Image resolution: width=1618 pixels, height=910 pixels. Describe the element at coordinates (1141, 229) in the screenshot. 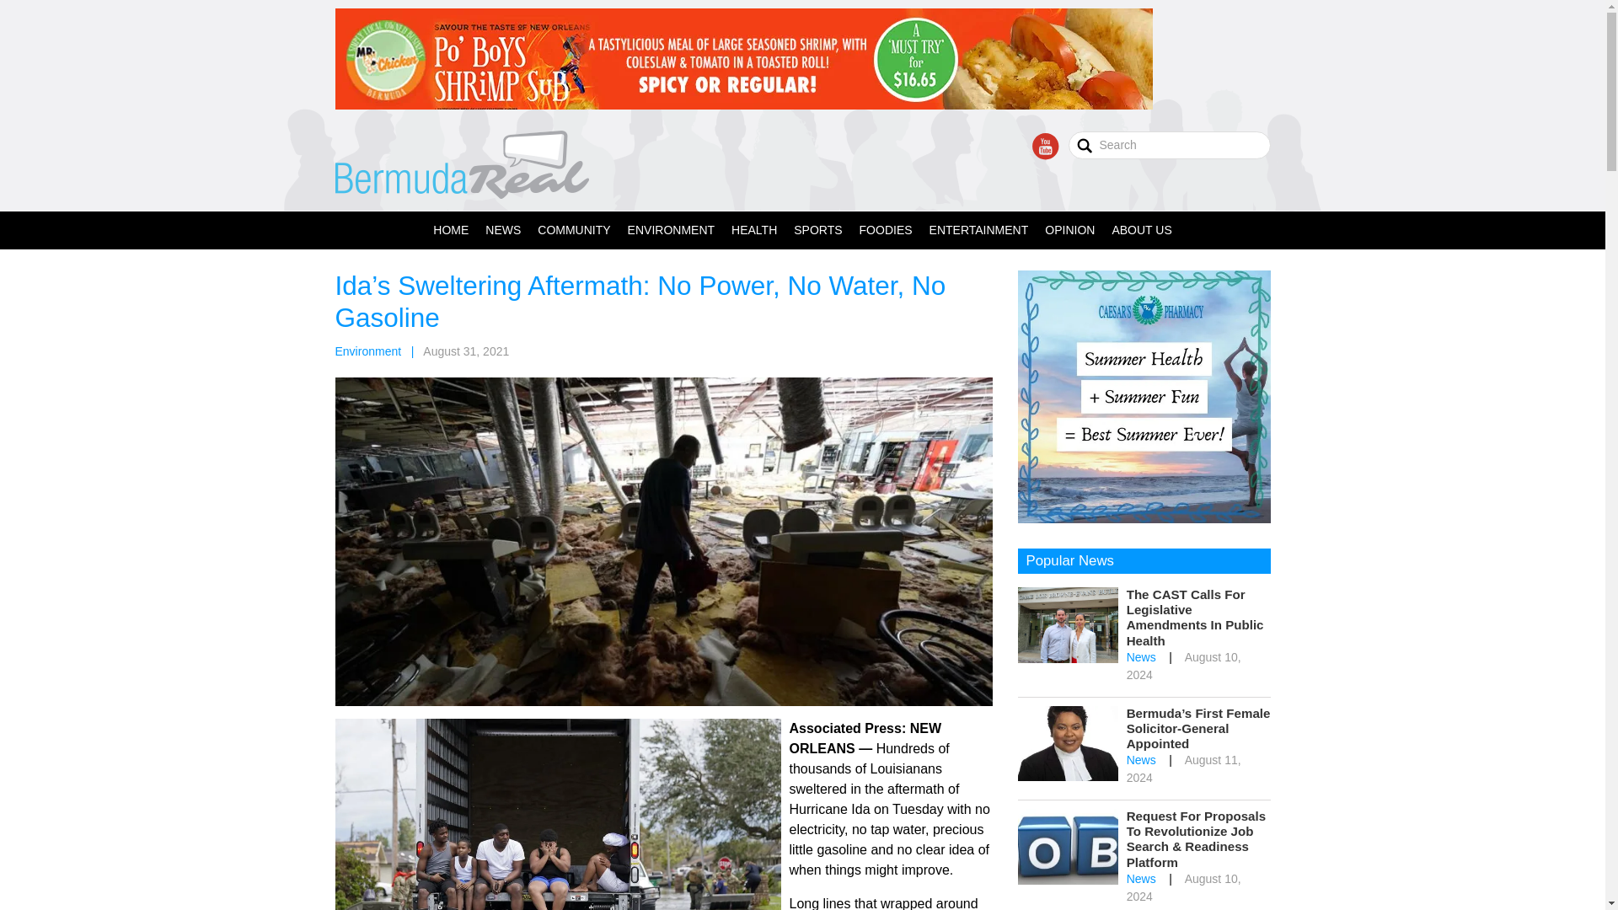

I see `ABOUT US` at that location.